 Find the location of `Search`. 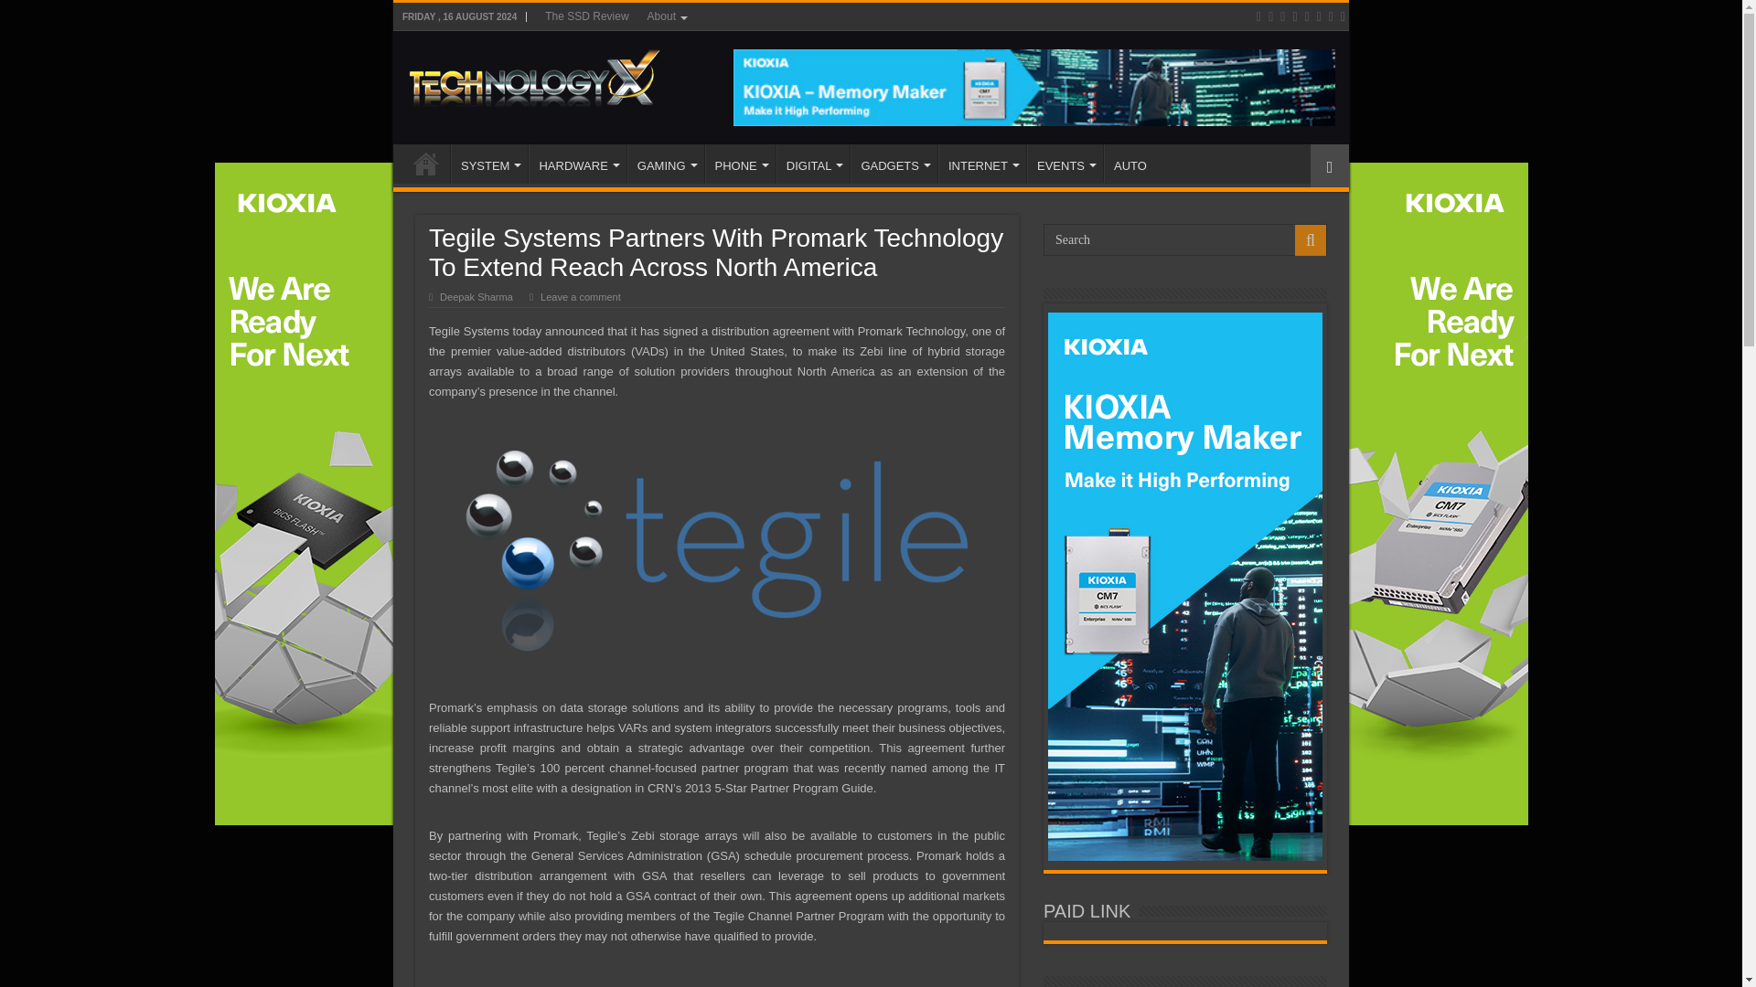

Search is located at coordinates (1185, 239).